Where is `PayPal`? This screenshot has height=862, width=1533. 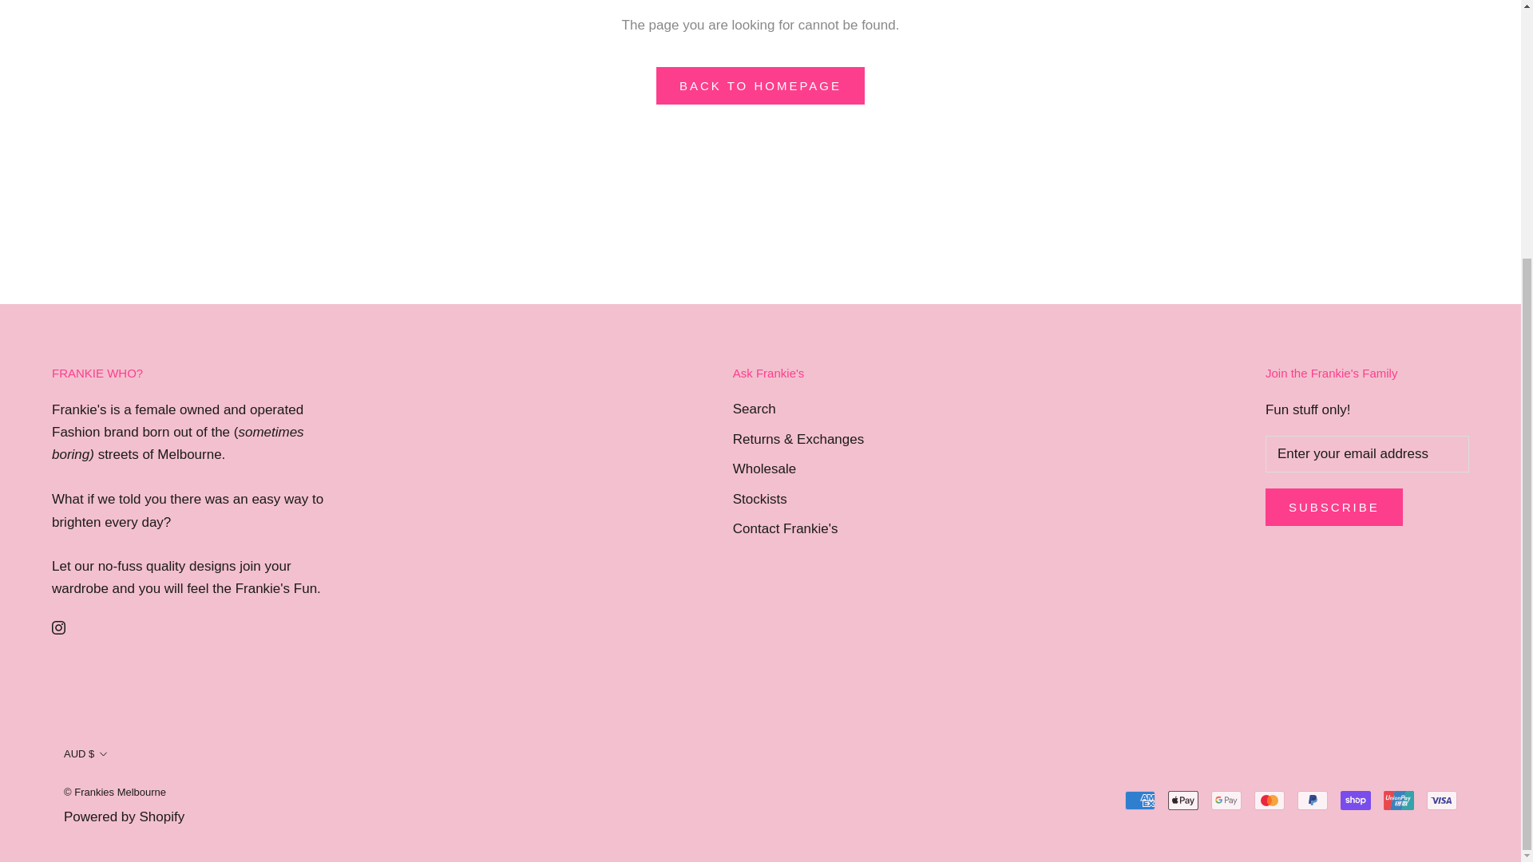 PayPal is located at coordinates (1312, 801).